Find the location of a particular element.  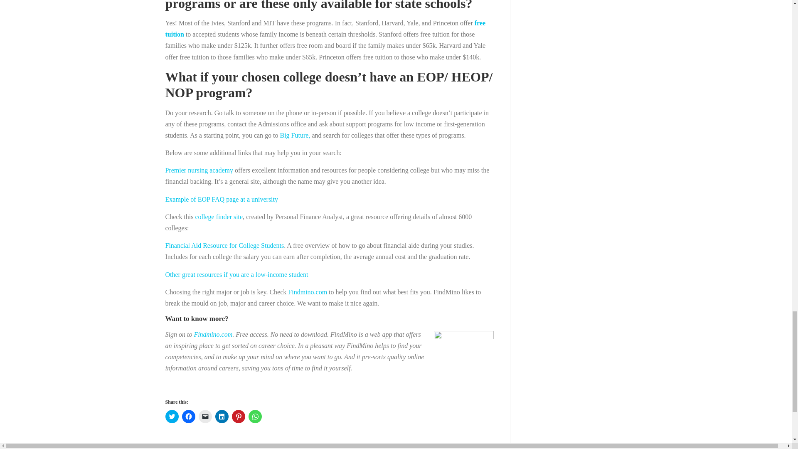

 free tuition is located at coordinates (325, 28).